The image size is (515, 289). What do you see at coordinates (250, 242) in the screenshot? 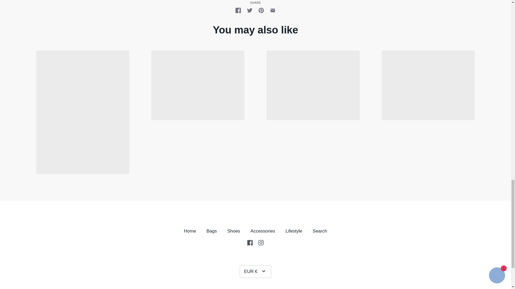
I see `Facebook` at bounding box center [250, 242].